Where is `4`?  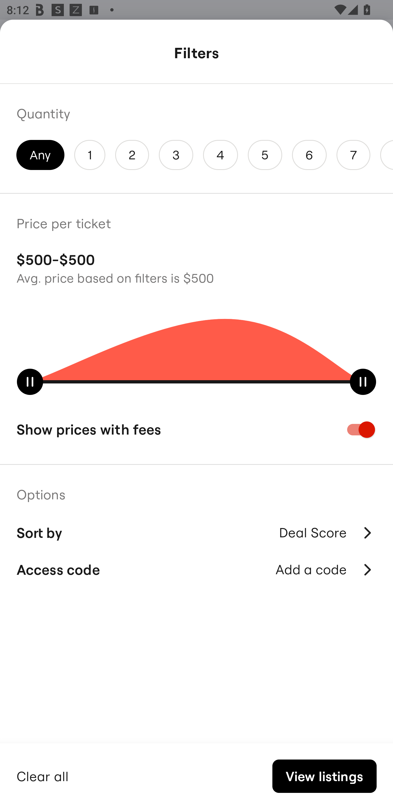
4 is located at coordinates (220, 155).